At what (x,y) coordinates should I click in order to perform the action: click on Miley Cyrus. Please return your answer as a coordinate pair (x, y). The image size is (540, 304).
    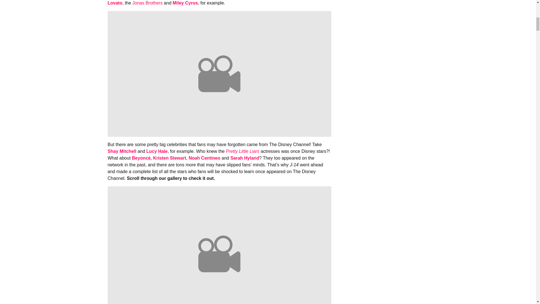
    Looking at the image, I should click on (185, 3).